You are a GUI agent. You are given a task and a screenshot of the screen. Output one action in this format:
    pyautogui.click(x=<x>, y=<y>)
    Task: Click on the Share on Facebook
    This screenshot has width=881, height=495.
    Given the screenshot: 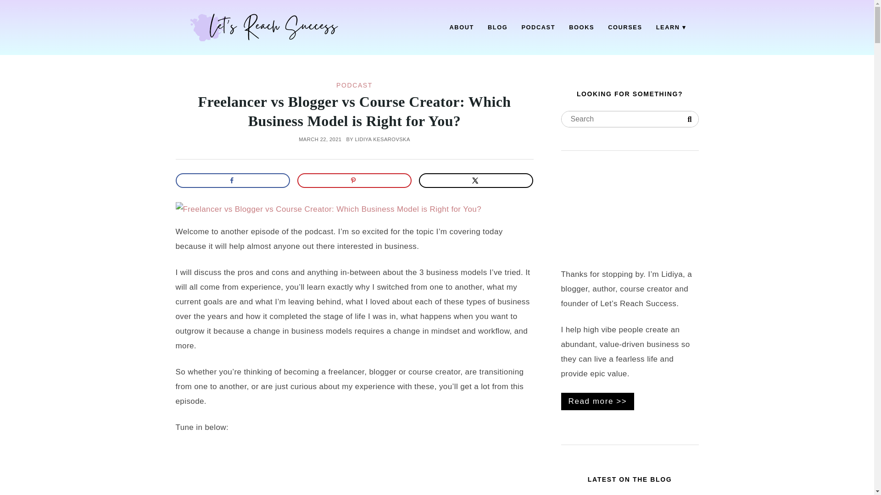 What is the action you would take?
    pyautogui.click(x=232, y=181)
    